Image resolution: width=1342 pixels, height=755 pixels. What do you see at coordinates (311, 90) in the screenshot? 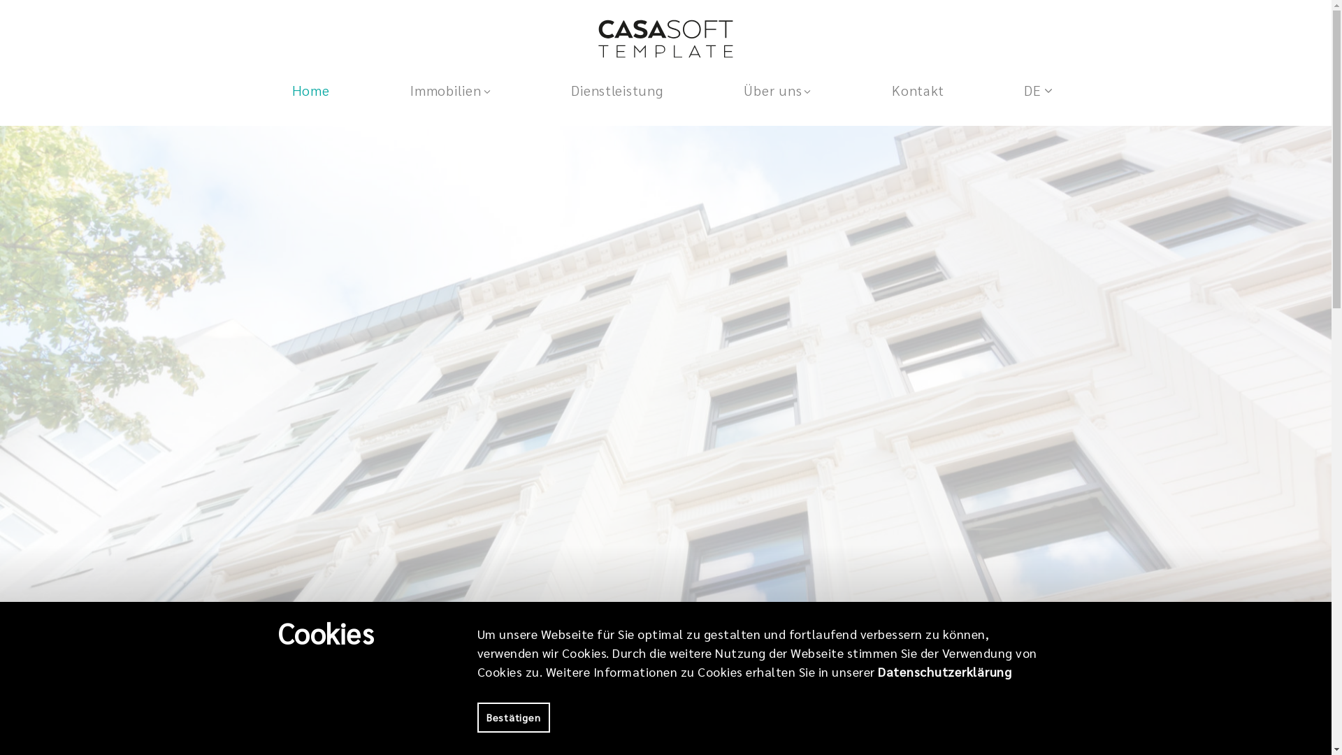
I see `Home` at bounding box center [311, 90].